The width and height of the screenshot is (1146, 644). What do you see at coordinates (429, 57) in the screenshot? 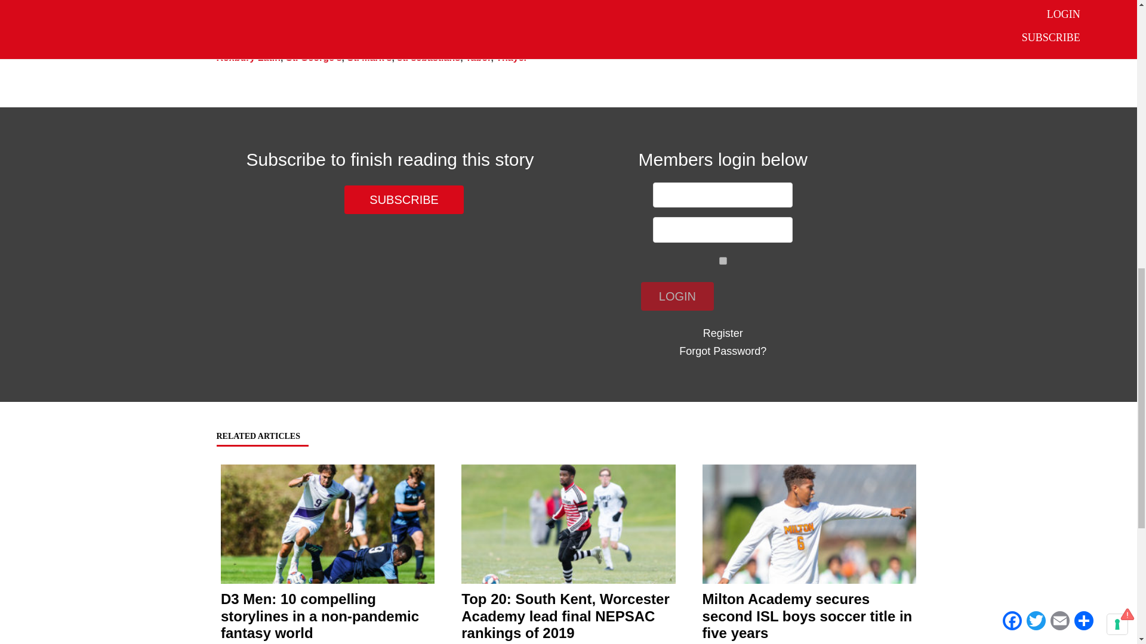
I see `st. sebastians` at bounding box center [429, 57].